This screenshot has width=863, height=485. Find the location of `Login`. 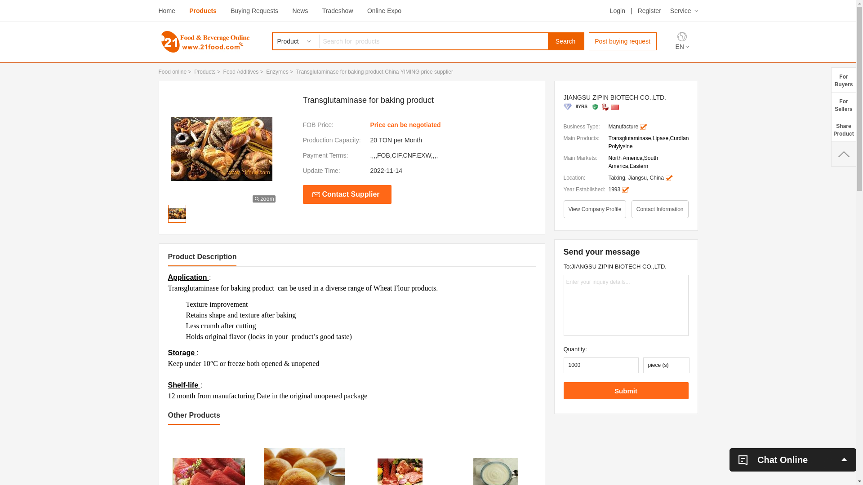

Login is located at coordinates (618, 11).